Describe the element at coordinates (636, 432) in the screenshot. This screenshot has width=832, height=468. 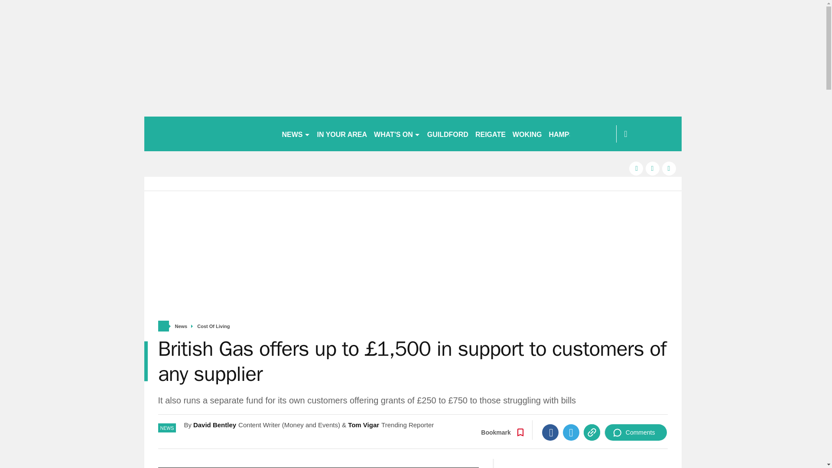
I see `Comments` at that location.